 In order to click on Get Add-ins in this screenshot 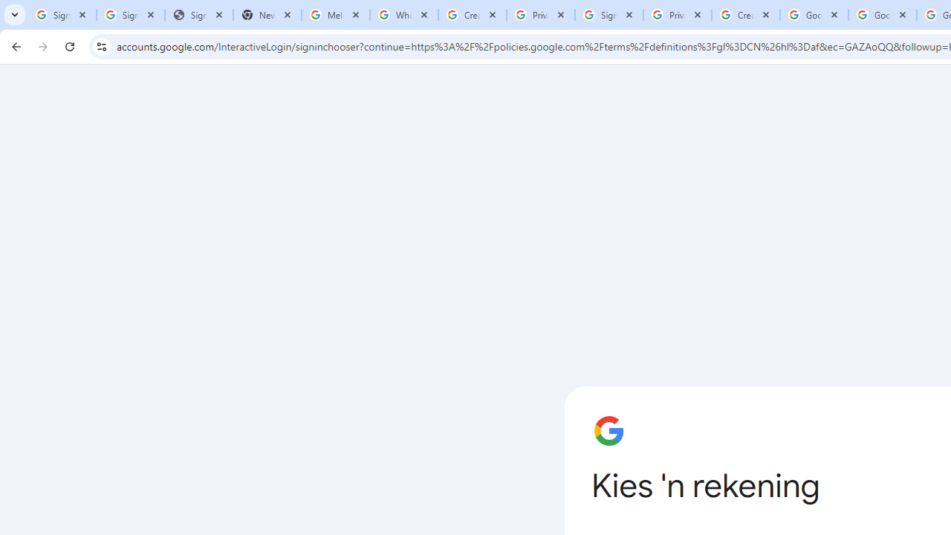, I will do `click(77, 374)`.